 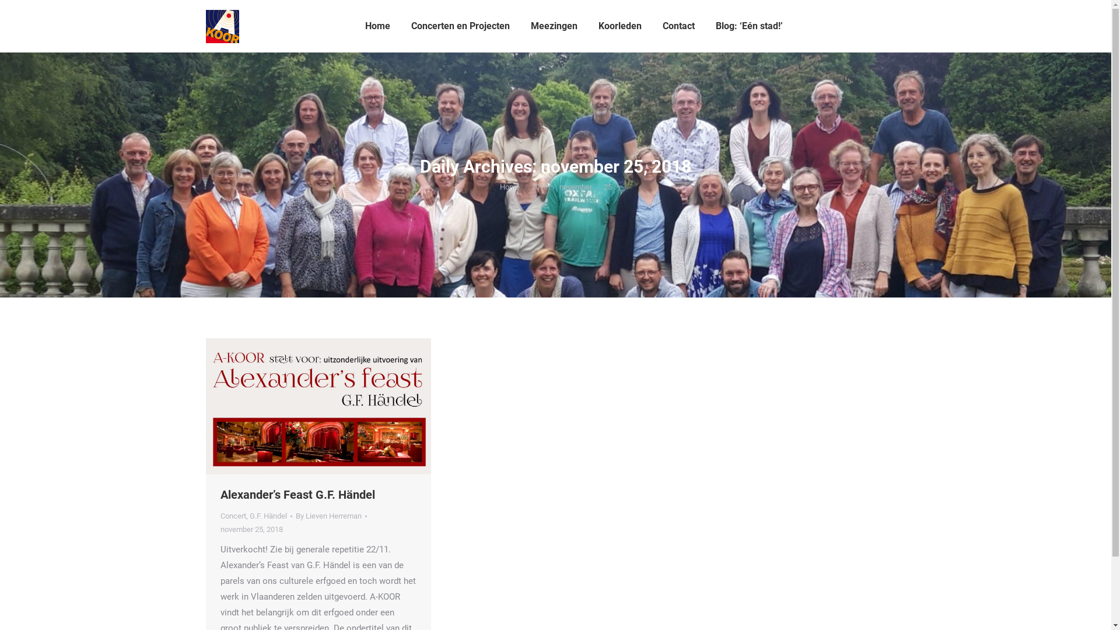 I want to click on By Lieven Herreman, so click(x=331, y=516).